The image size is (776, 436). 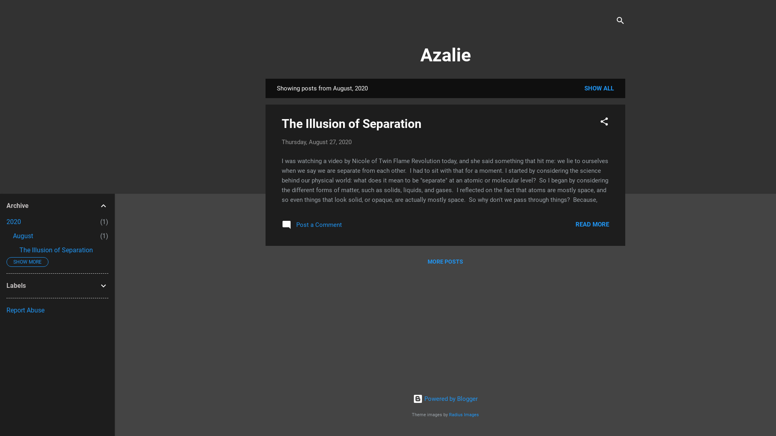 What do you see at coordinates (464, 415) in the screenshot?
I see `Radius Images` at bounding box center [464, 415].